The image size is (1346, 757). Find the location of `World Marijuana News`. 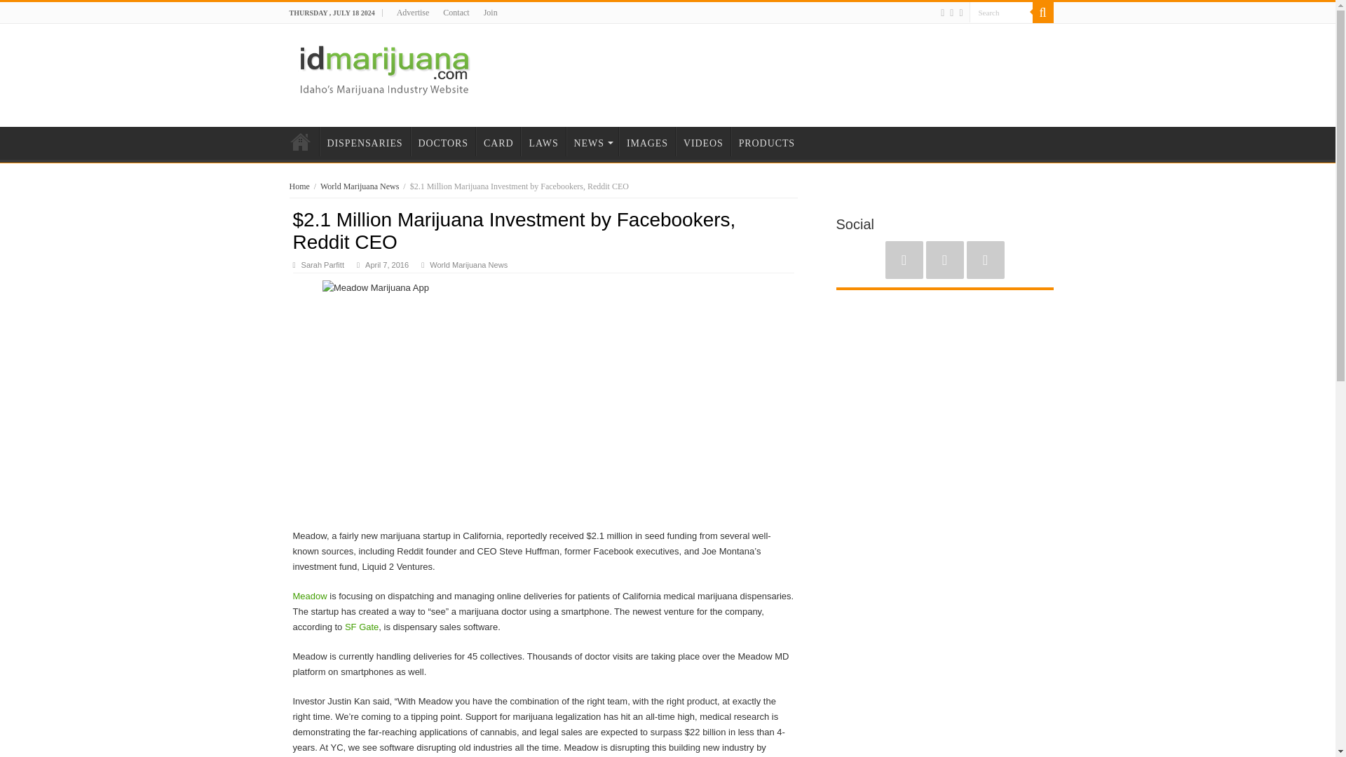

World Marijuana News is located at coordinates (468, 265).